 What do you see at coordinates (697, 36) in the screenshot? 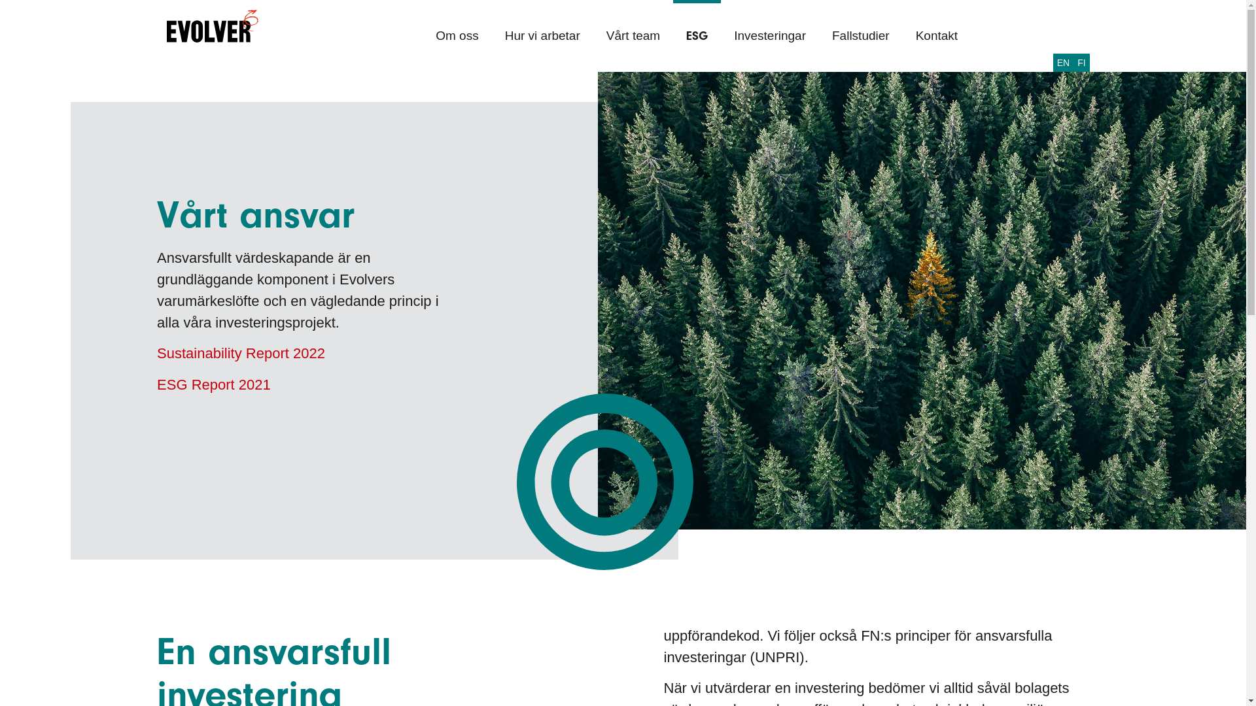
I see `ESG` at bounding box center [697, 36].